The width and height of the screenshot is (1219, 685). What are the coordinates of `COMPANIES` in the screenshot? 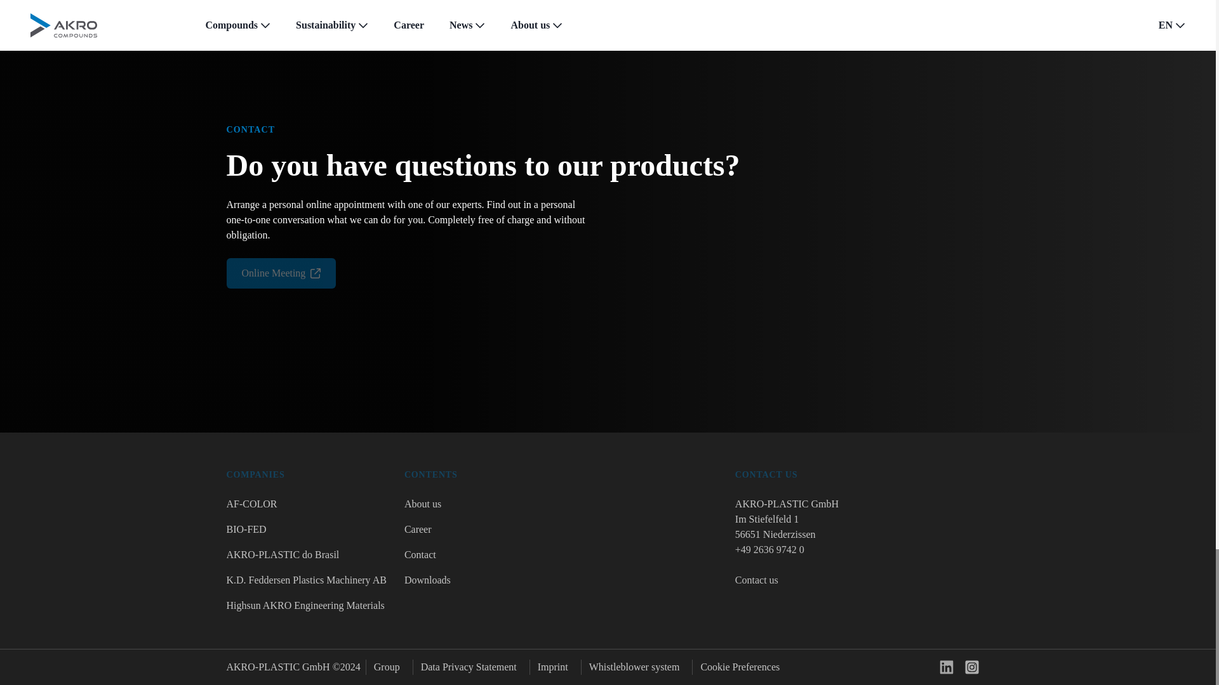 It's located at (306, 474).